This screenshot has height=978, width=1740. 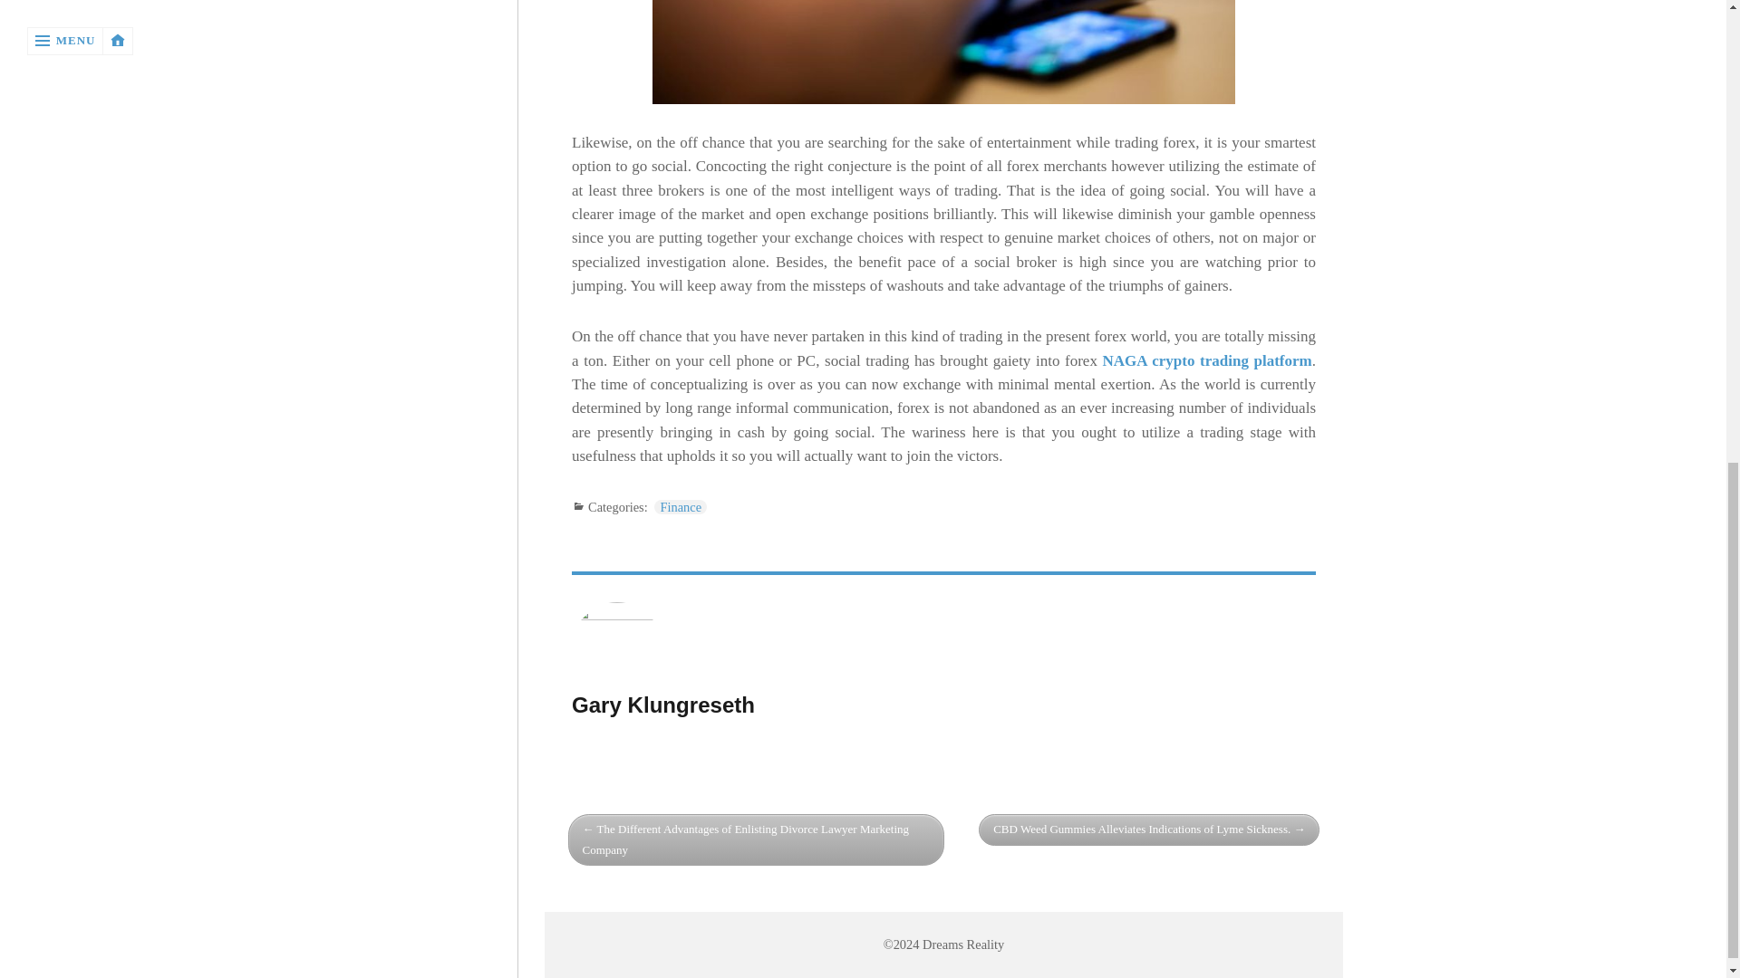 What do you see at coordinates (1148, 829) in the screenshot?
I see `CBD Weed Gummies Alleviates Indications of Lyme Sickness.` at bounding box center [1148, 829].